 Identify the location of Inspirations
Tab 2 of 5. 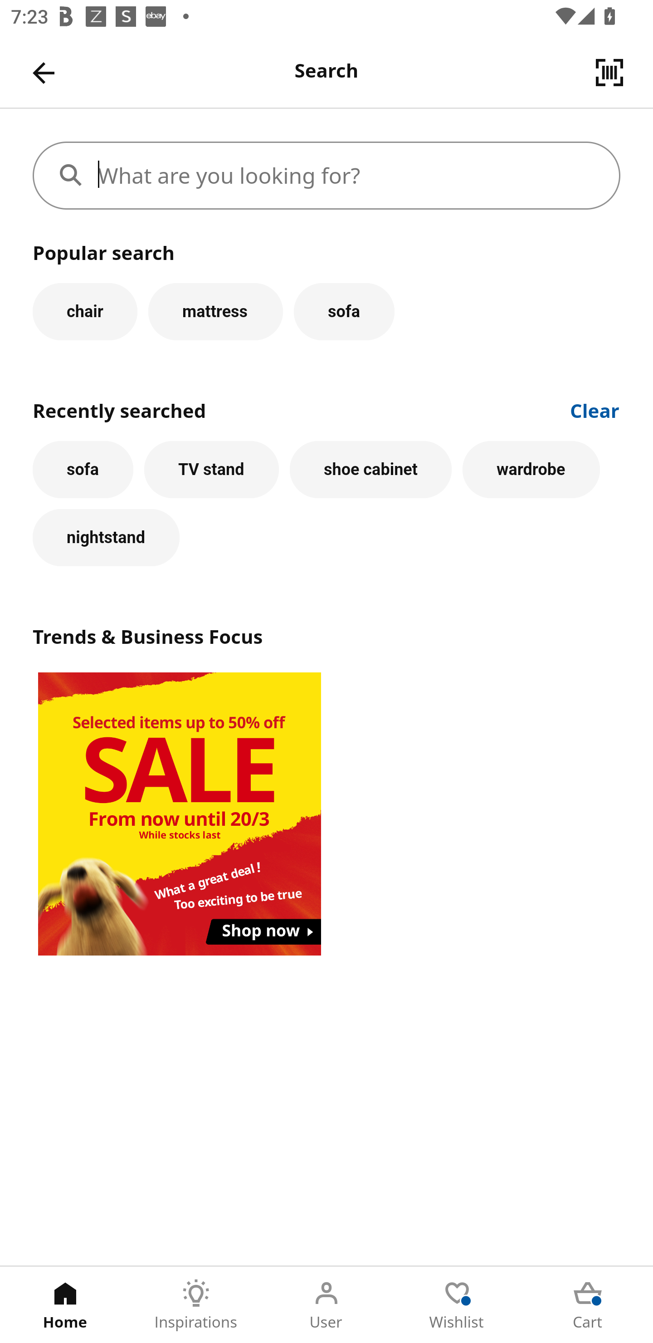
(196, 1305).